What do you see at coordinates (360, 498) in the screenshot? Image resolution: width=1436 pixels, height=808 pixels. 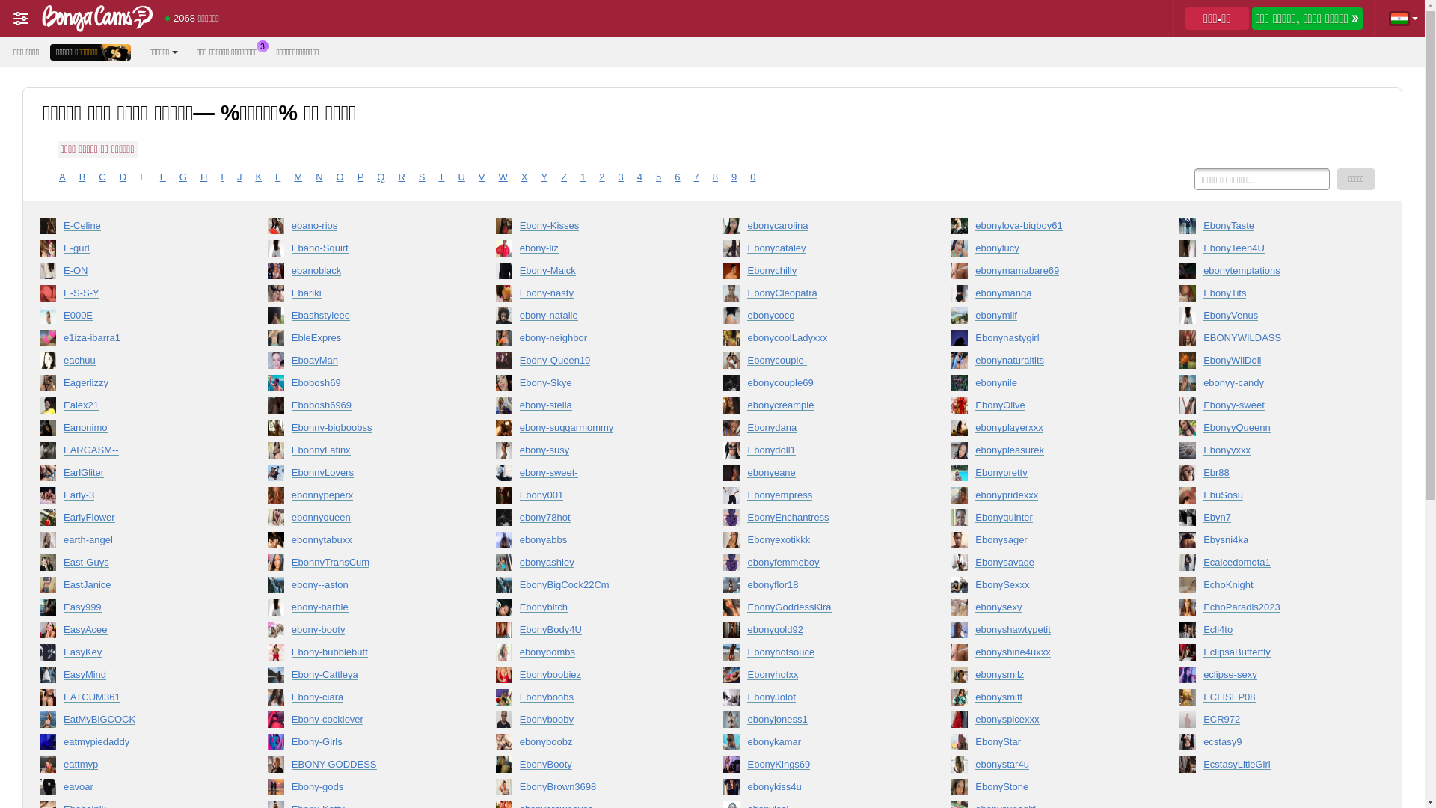 I see `ebonnypeperx` at bounding box center [360, 498].